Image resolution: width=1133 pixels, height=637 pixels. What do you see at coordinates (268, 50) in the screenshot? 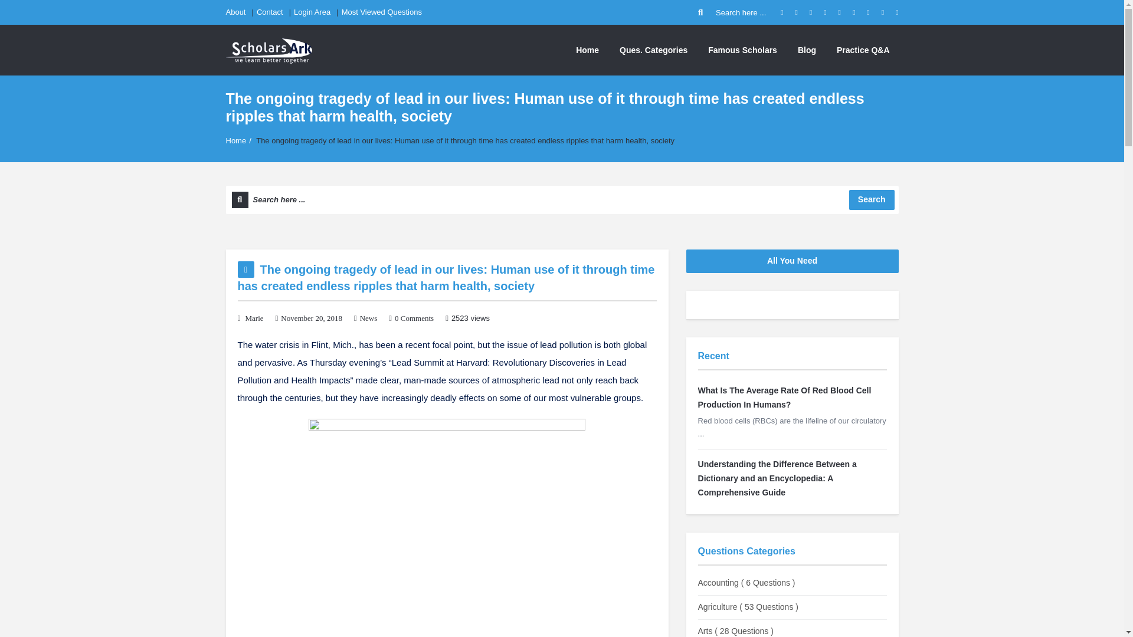
I see `Scholars Ark` at bounding box center [268, 50].